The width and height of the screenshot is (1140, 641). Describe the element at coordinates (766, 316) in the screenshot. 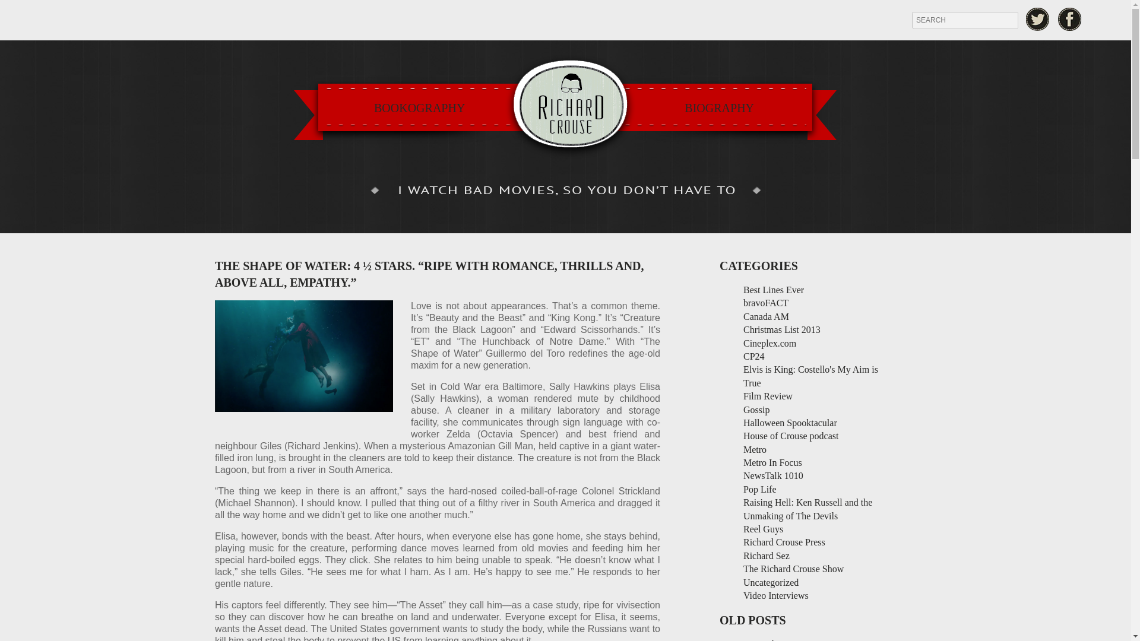

I see `Canada AM` at that location.